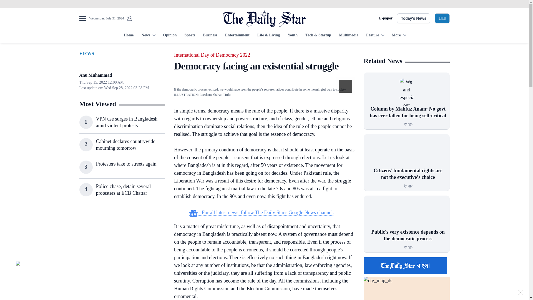  Describe the element at coordinates (190, 36) in the screenshot. I see `Sports` at that location.